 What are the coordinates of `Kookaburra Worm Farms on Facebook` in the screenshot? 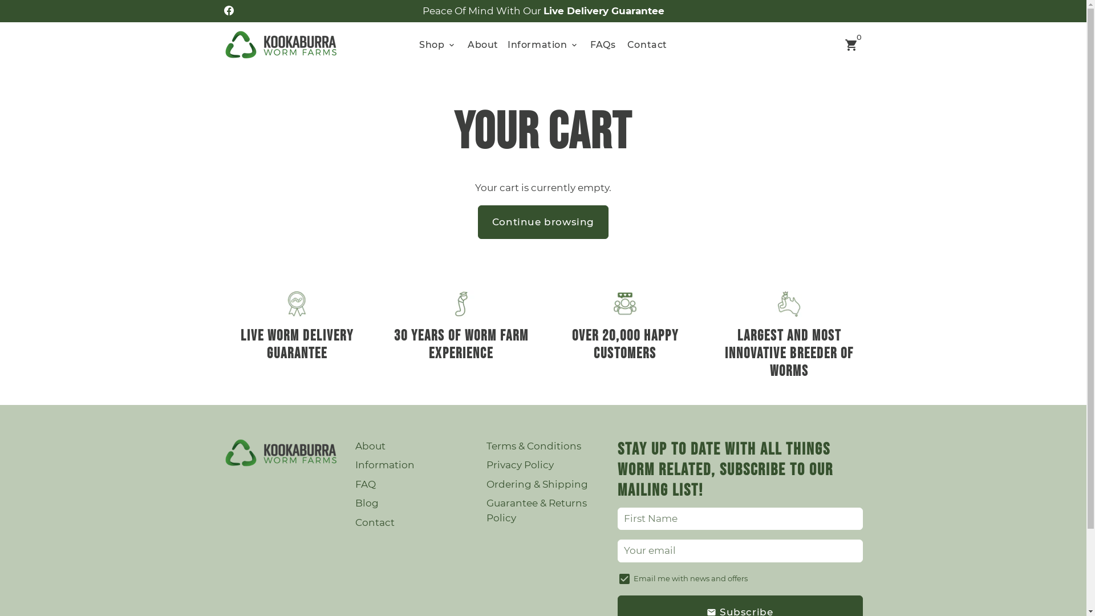 It's located at (228, 11).